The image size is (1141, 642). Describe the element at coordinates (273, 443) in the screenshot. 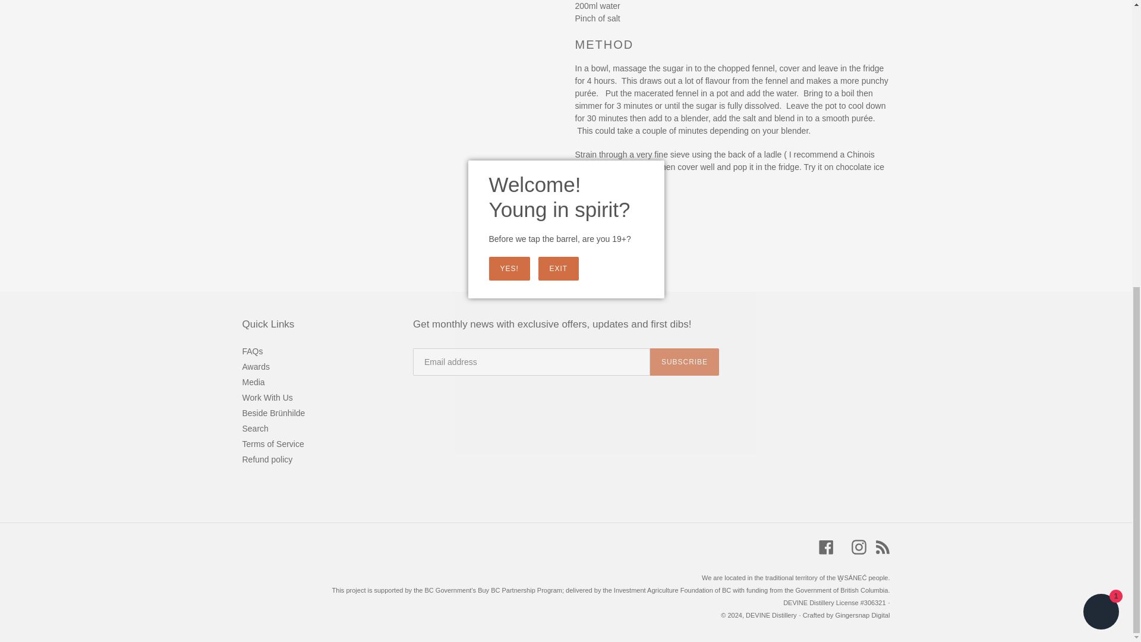

I see `Terms of Service` at that location.